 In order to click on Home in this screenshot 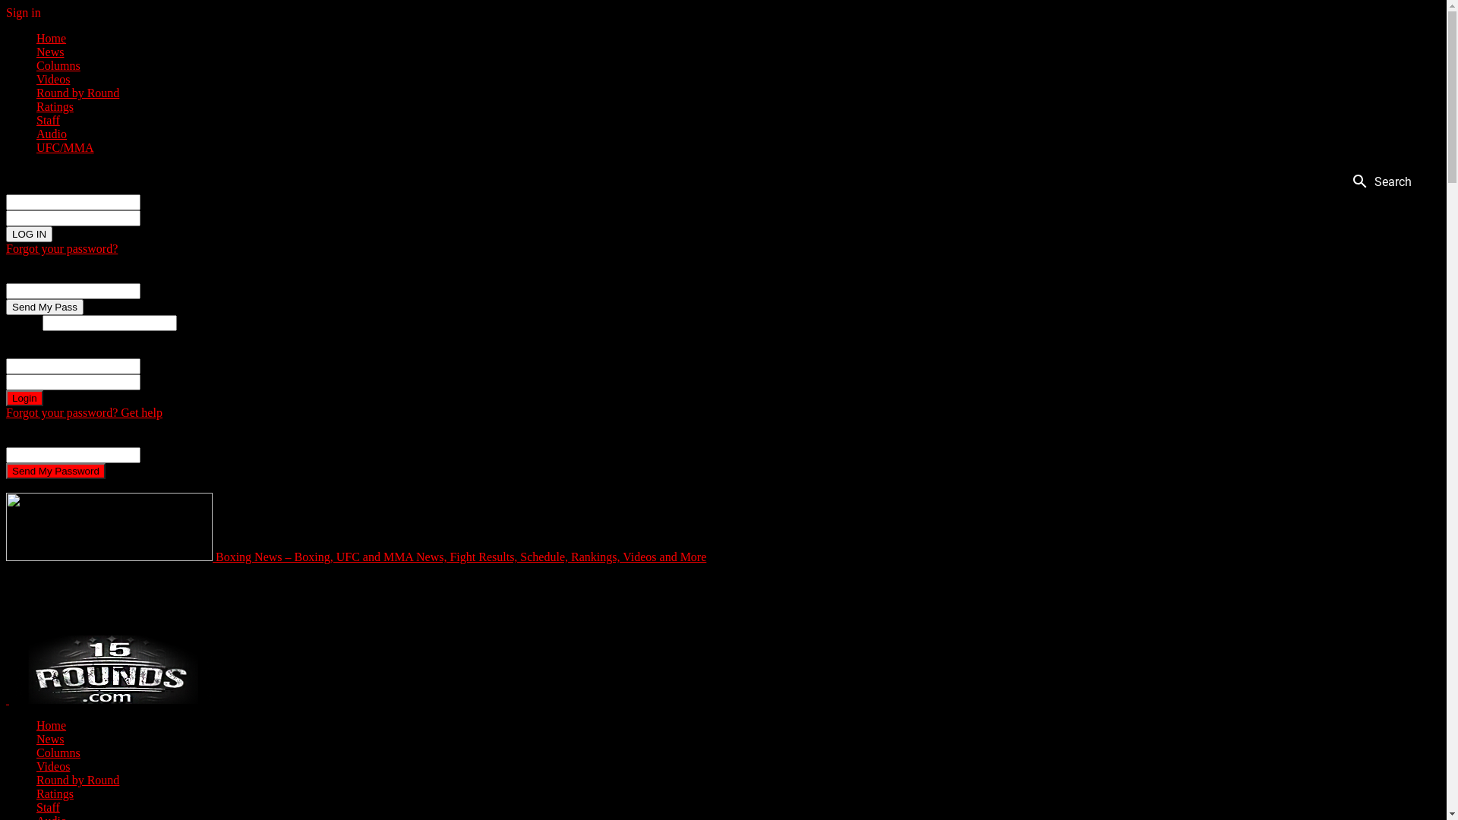, I will do `click(52, 726)`.